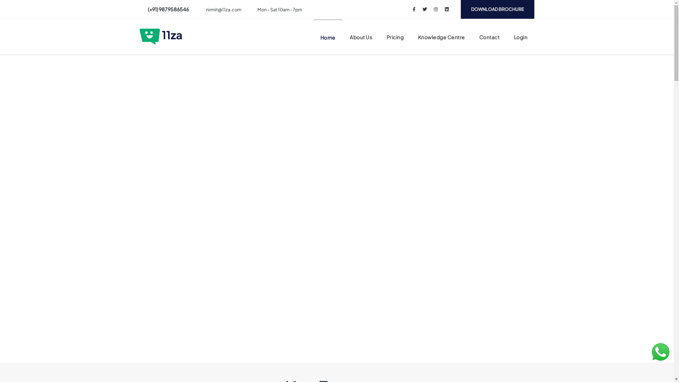  I want to click on Home, so click(328, 37).